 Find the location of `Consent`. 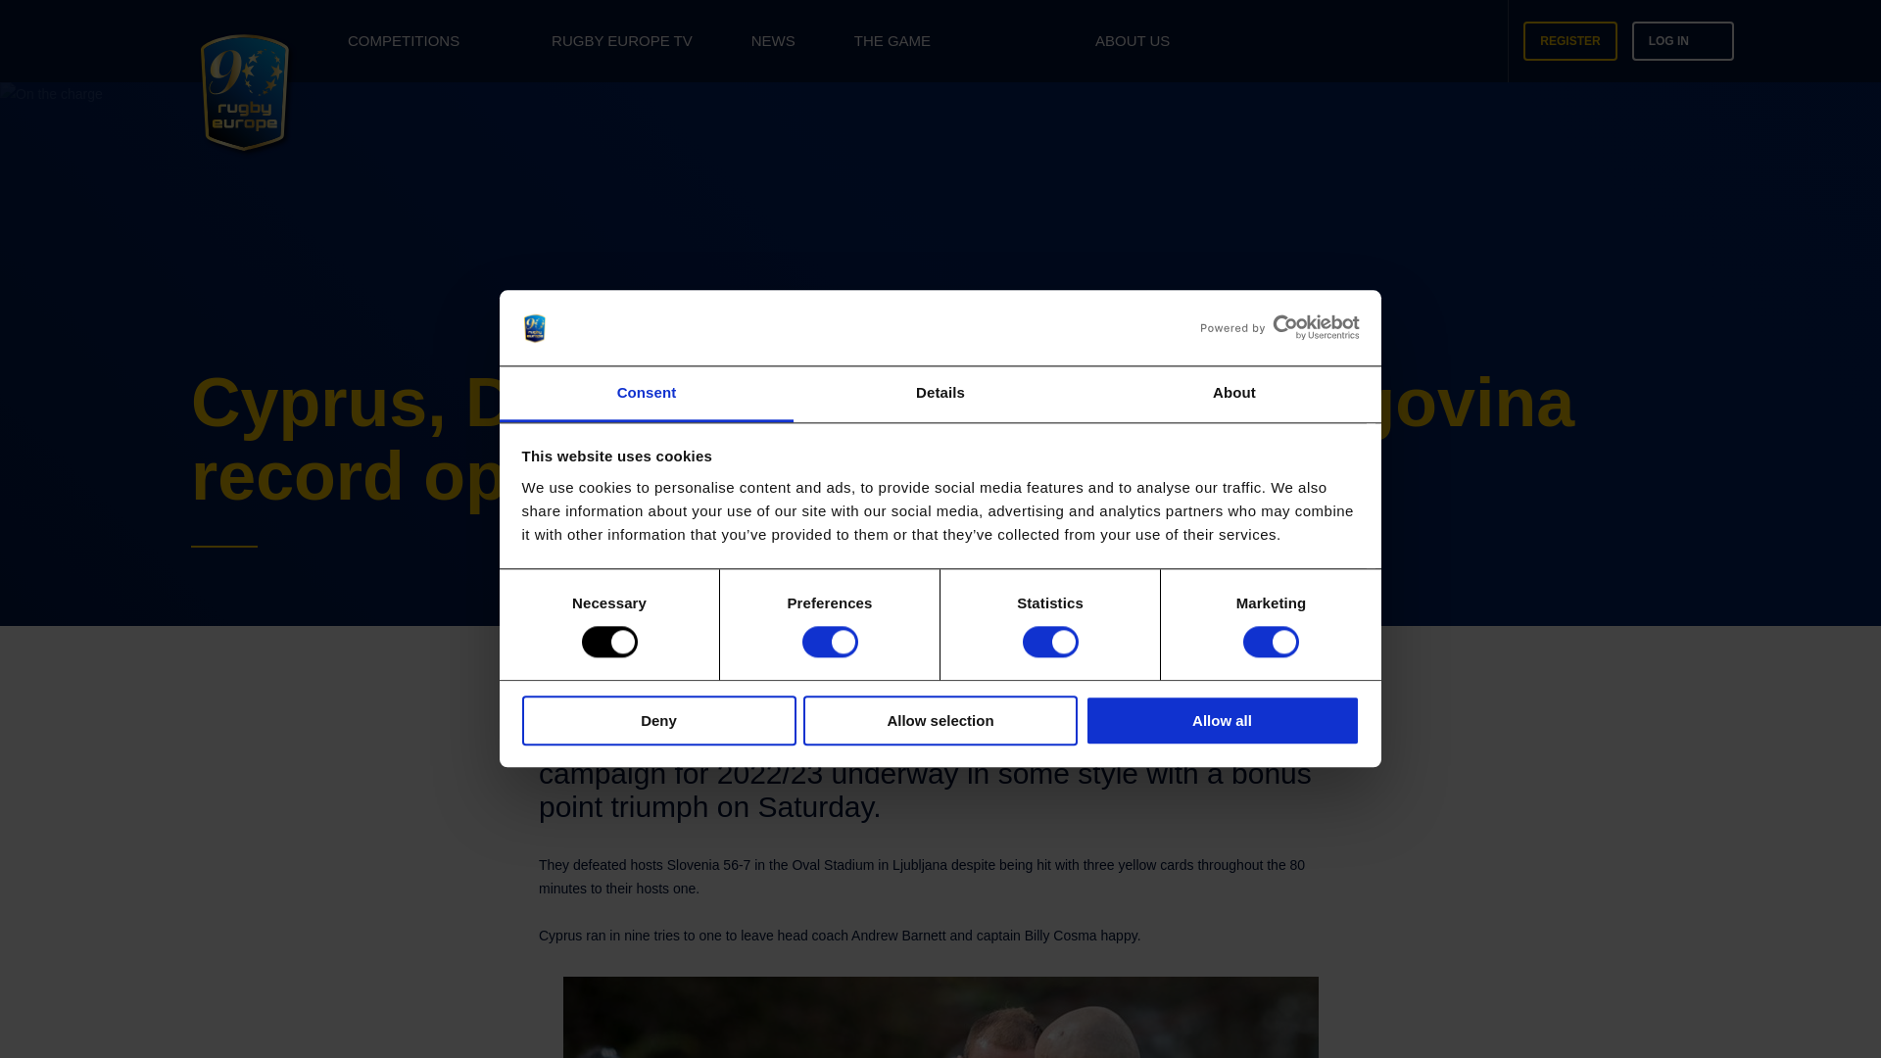

Consent is located at coordinates (647, 394).